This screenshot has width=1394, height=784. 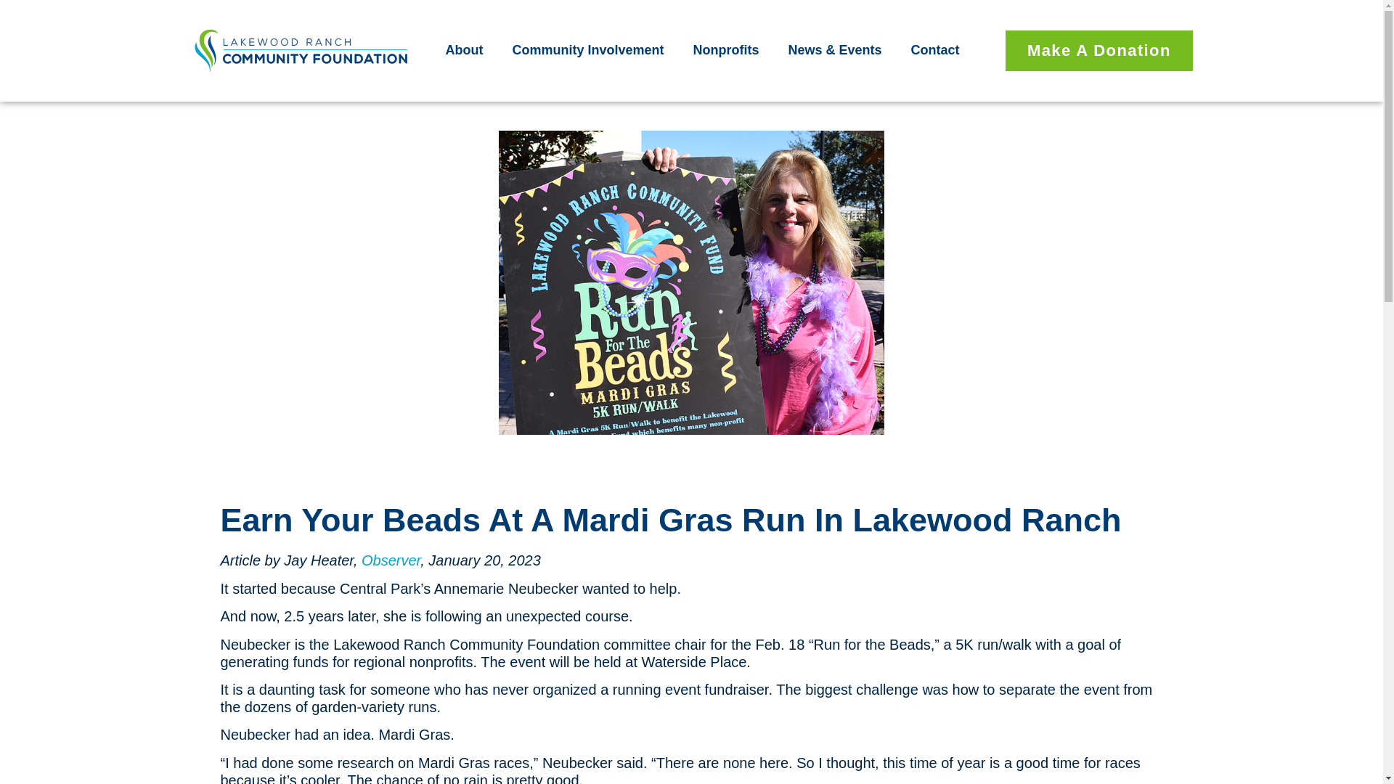 What do you see at coordinates (591, 50) in the screenshot?
I see `Community Involvement` at bounding box center [591, 50].